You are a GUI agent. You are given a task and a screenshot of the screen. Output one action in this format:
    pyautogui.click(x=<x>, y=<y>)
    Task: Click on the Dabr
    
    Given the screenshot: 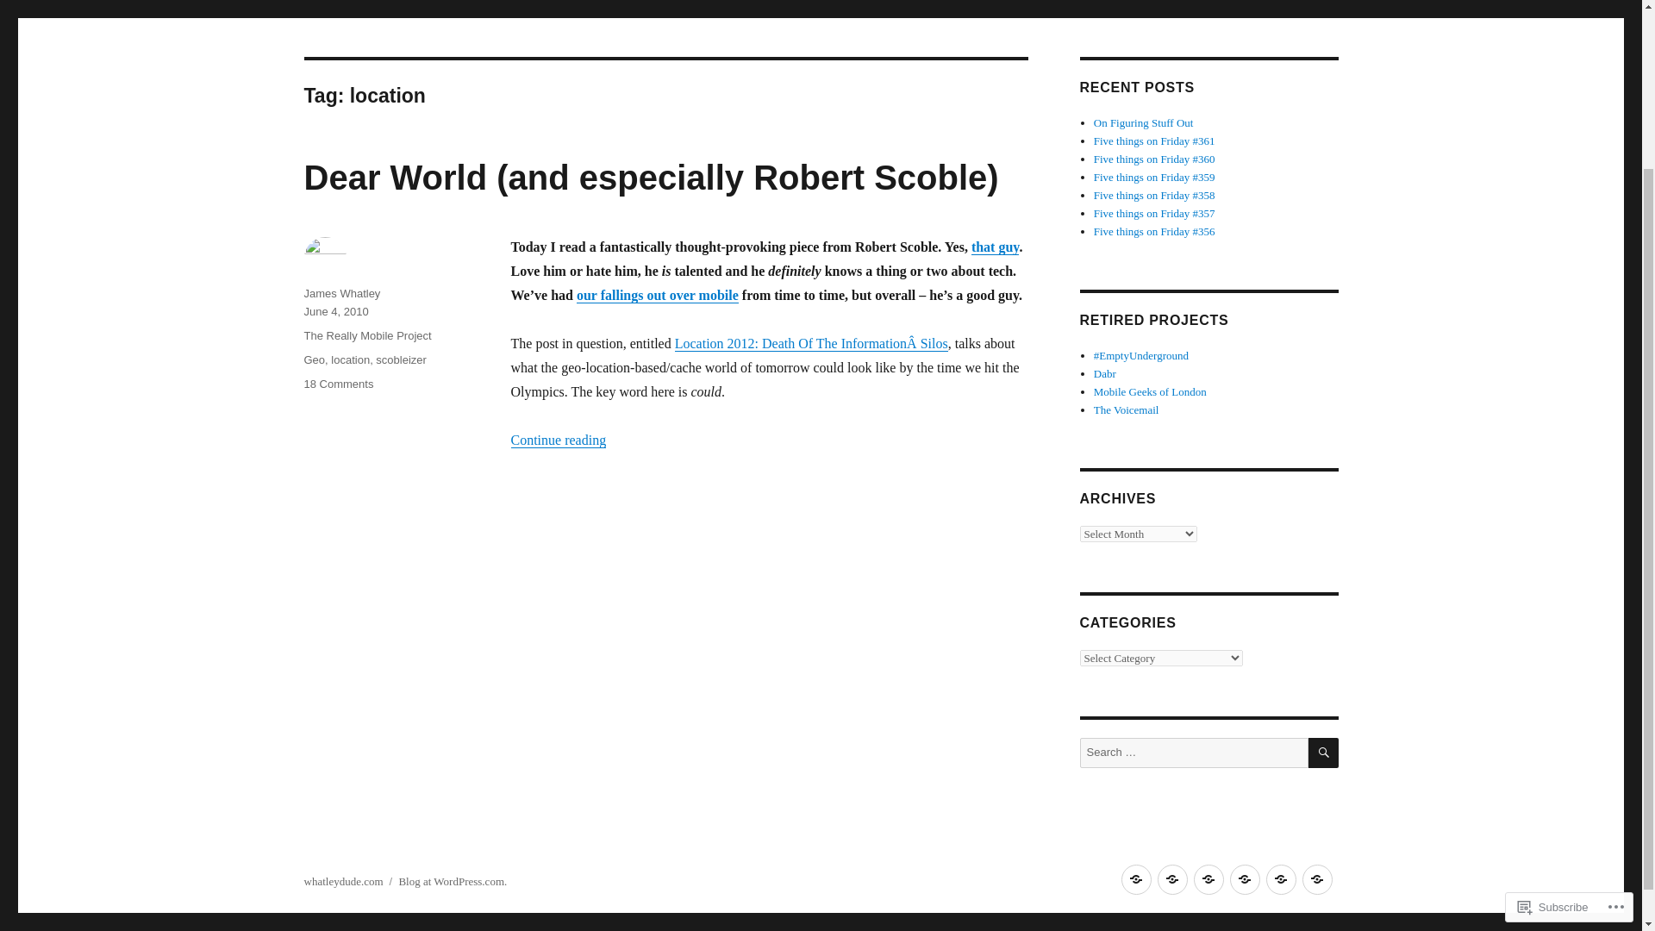 What is the action you would take?
    pyautogui.click(x=1105, y=372)
    